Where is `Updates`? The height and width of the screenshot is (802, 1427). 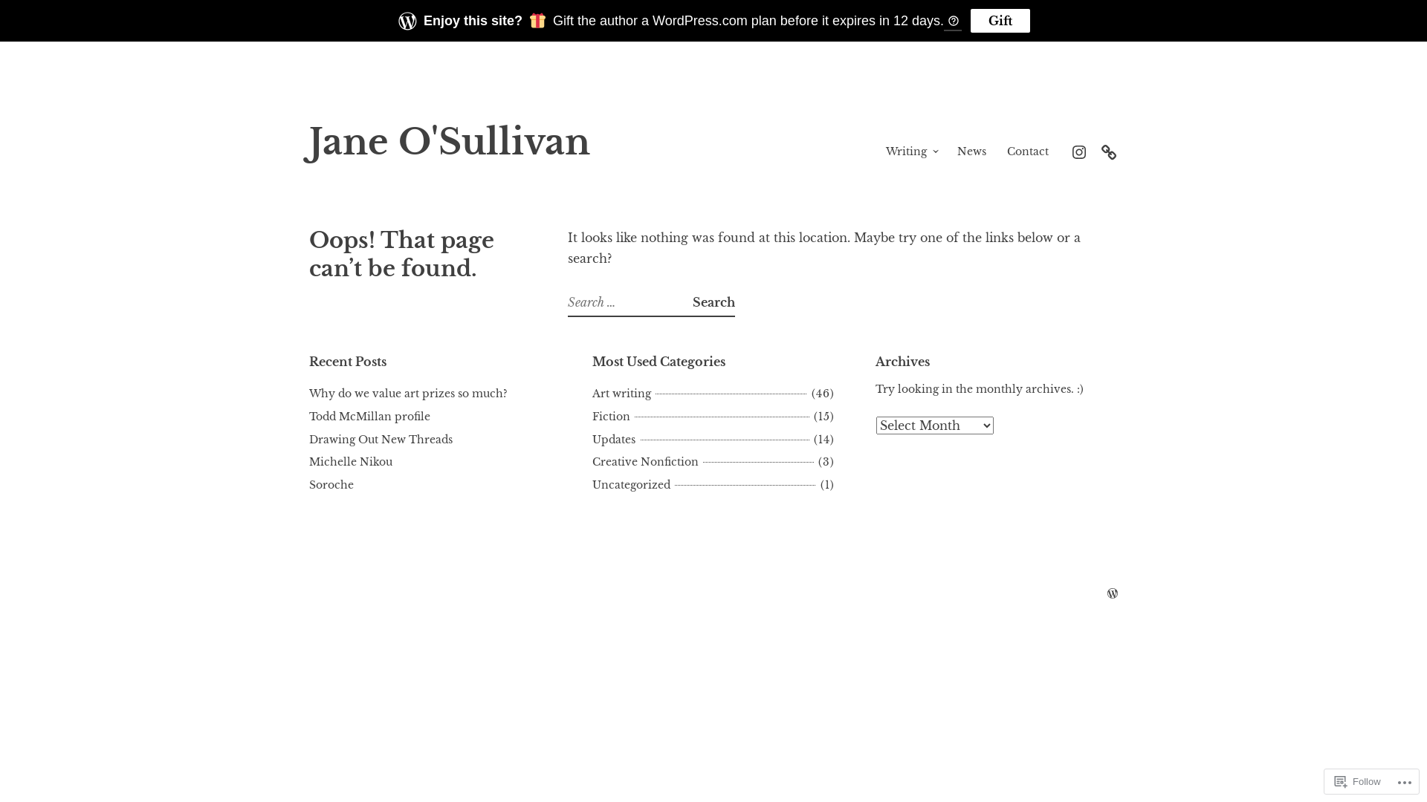
Updates is located at coordinates (616, 440).